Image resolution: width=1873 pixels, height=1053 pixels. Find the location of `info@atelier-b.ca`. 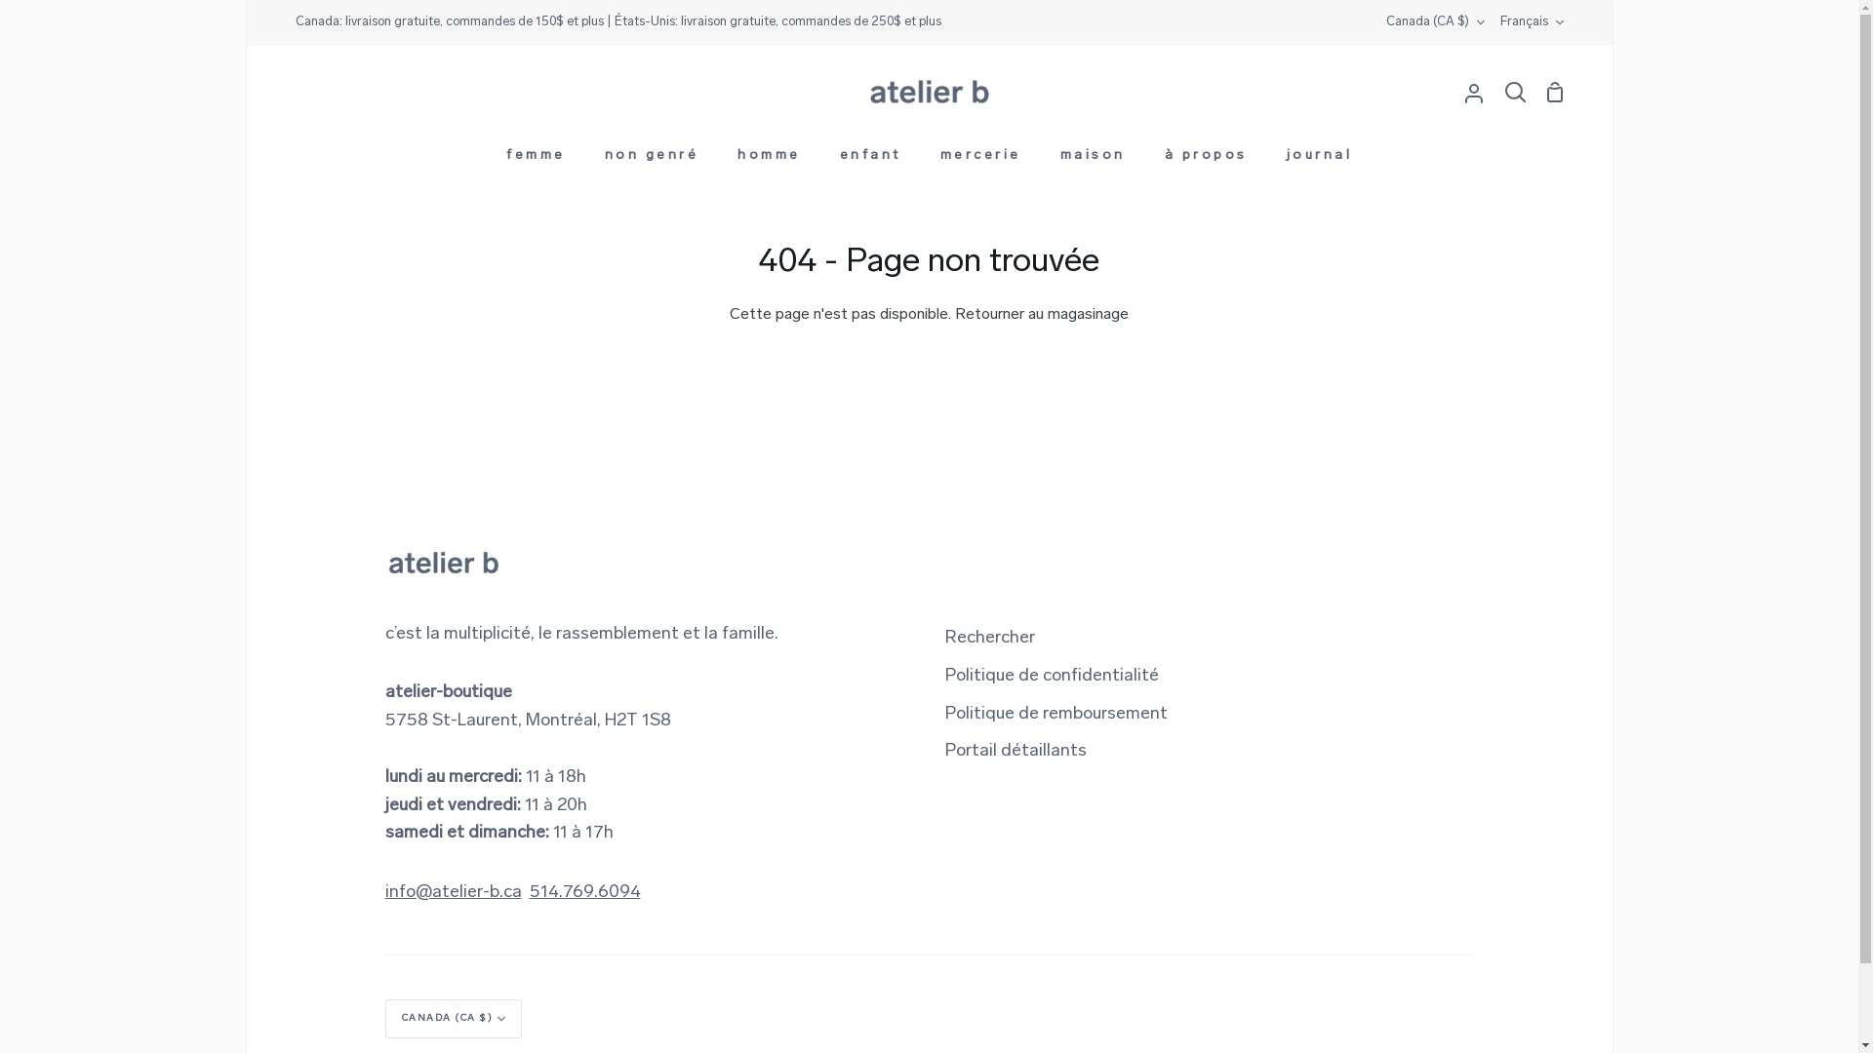

info@atelier-b.ca is located at coordinates (453, 893).